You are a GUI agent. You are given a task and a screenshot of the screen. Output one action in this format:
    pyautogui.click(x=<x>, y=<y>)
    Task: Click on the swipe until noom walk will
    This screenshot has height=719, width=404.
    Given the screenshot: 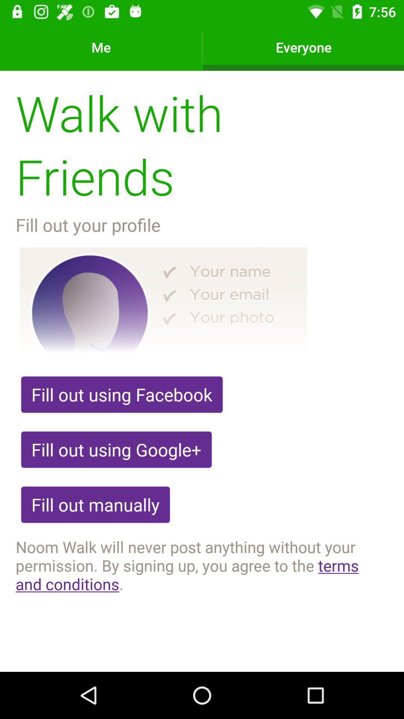 What is the action you would take?
    pyautogui.click(x=202, y=565)
    